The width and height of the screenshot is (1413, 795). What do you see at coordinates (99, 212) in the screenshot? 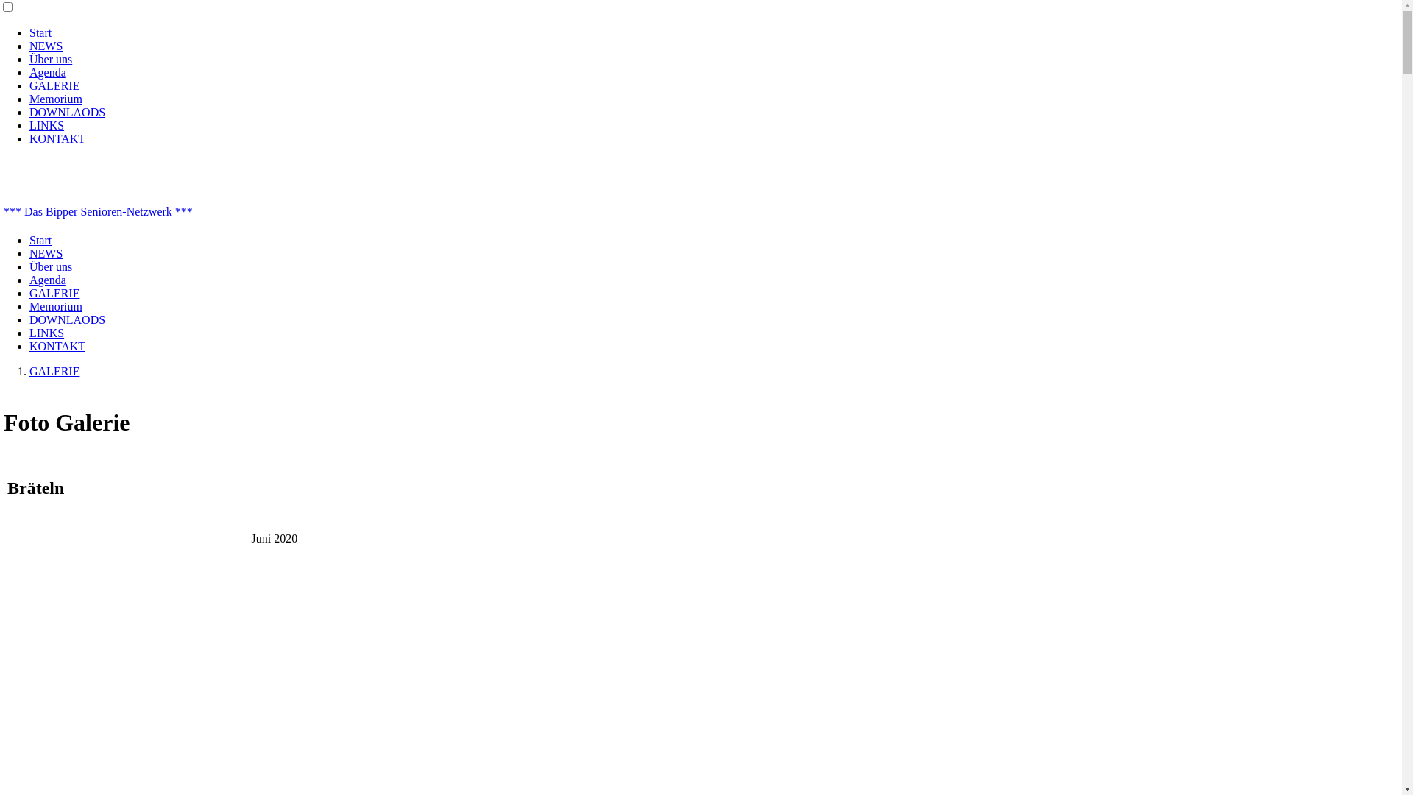
I see `*** Das Bipper Senioren-Netzwerk ***` at bounding box center [99, 212].